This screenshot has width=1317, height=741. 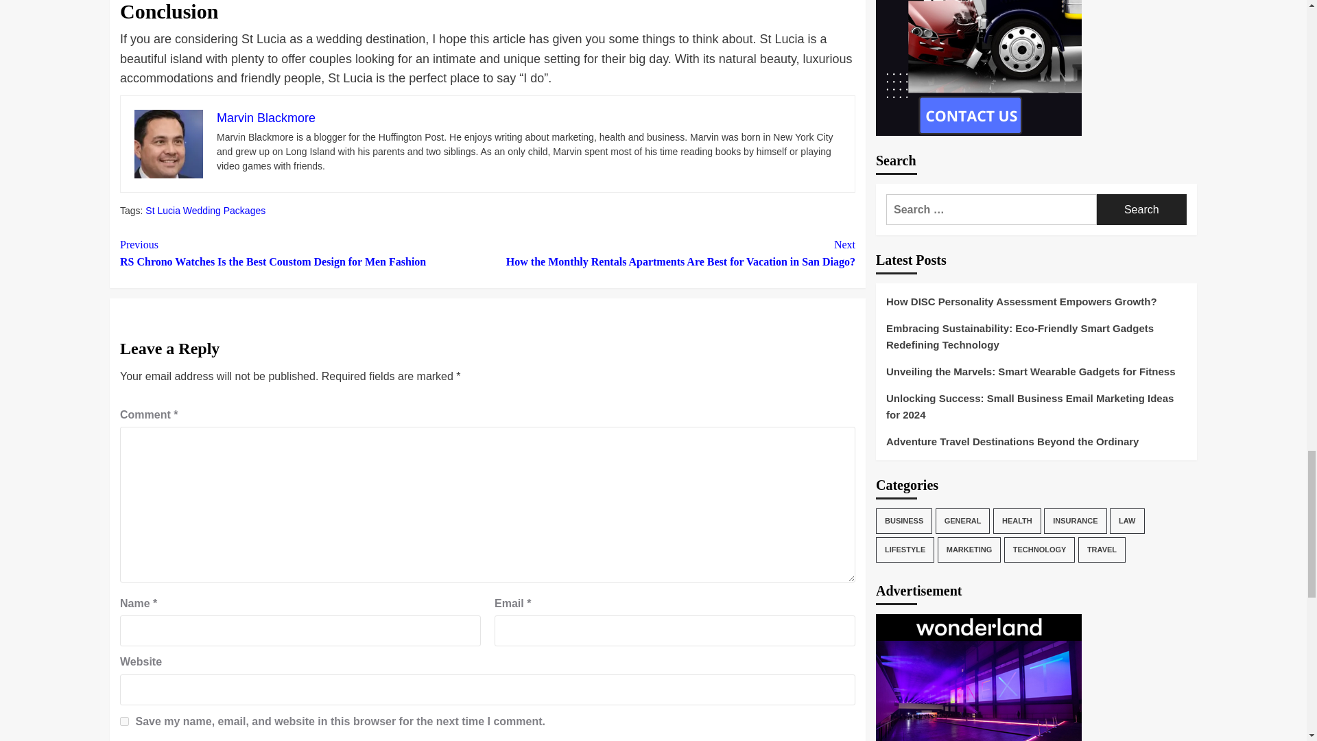 What do you see at coordinates (124, 722) in the screenshot?
I see `yes` at bounding box center [124, 722].